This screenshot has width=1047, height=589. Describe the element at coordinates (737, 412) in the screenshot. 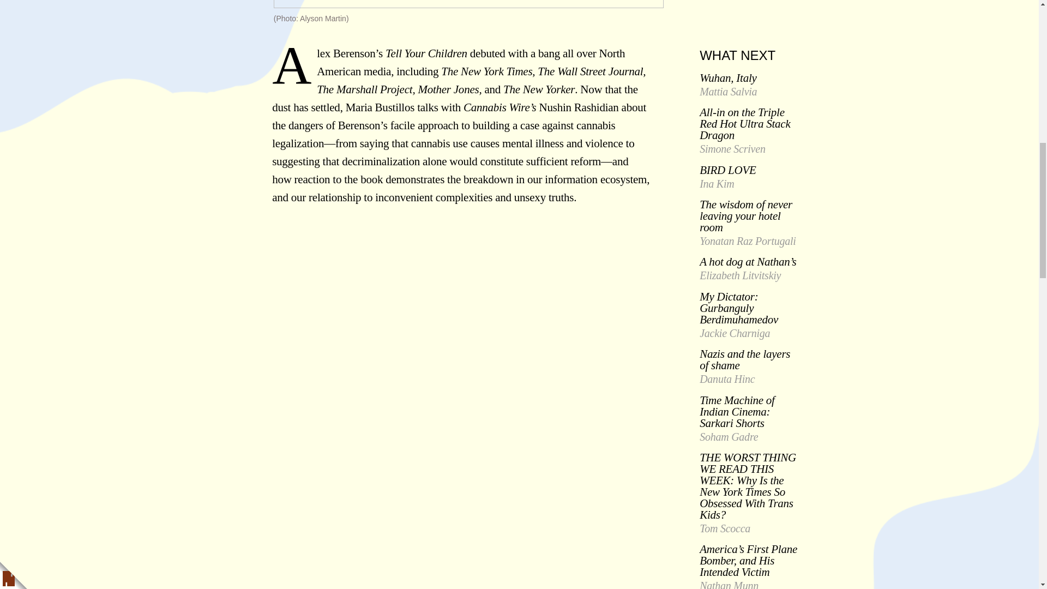

I see `Time Machine of Indian Cinema: Sarkari Shorts` at that location.